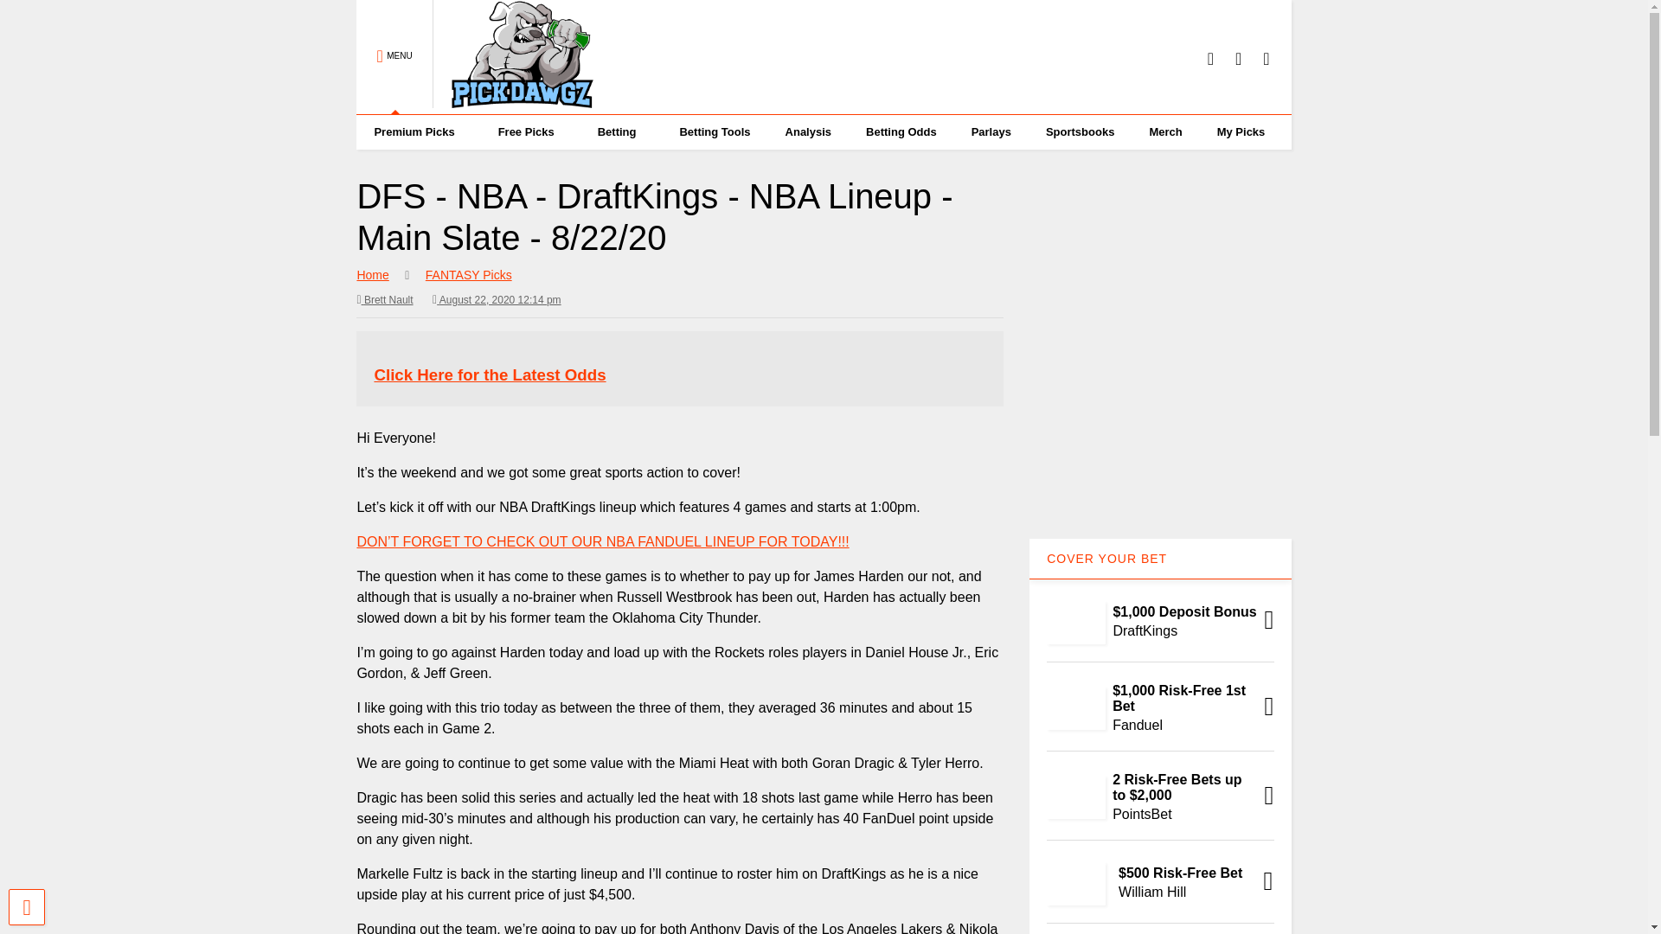 The image size is (1661, 934). What do you see at coordinates (418, 131) in the screenshot?
I see `Premium Picks` at bounding box center [418, 131].